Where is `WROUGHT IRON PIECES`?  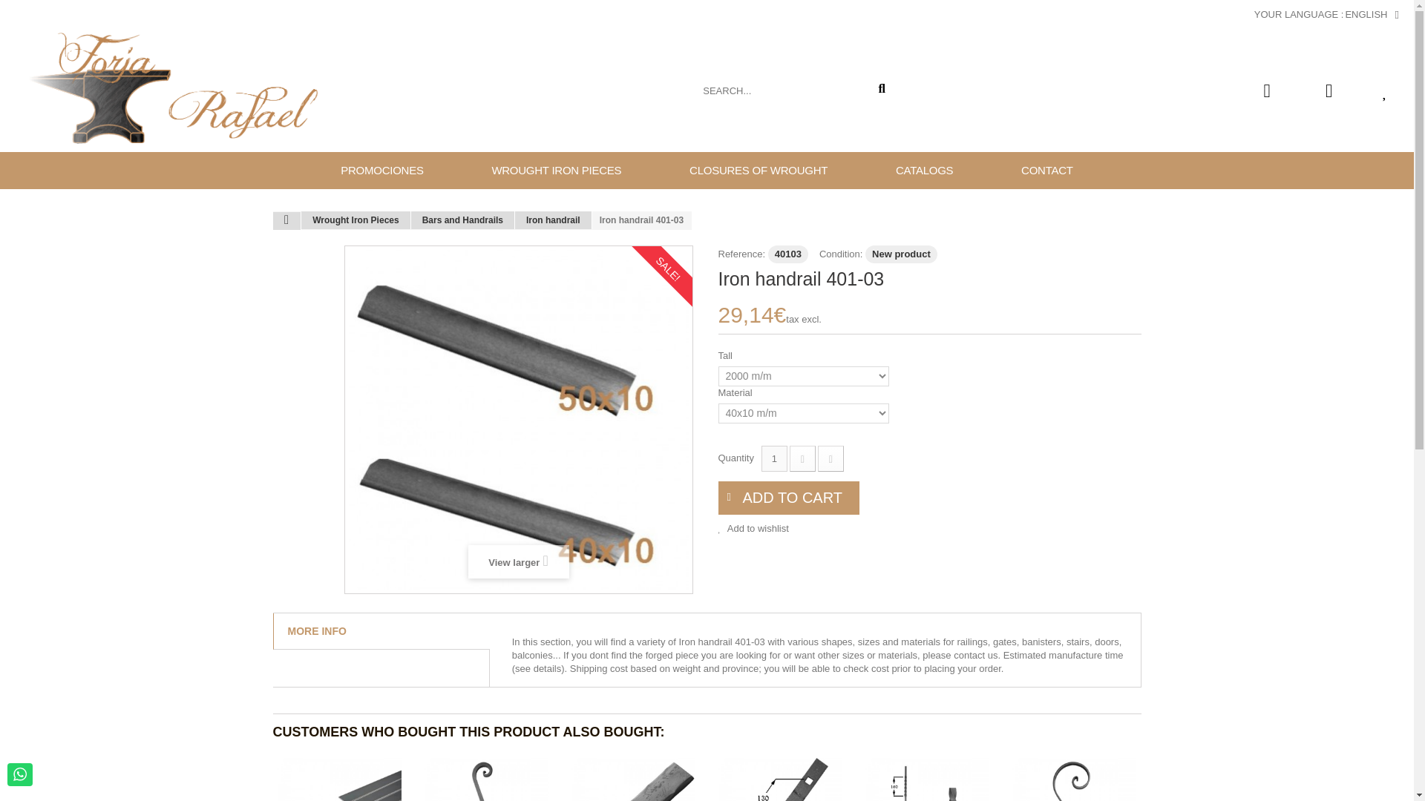 WROUGHT IRON PIECES is located at coordinates (557, 171).